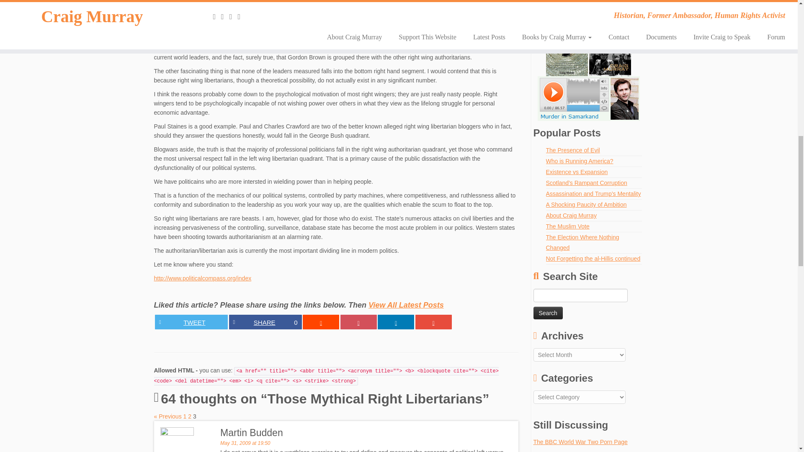 The width and height of the screenshot is (804, 452). I want to click on Tweet on Twitter, so click(191, 322).